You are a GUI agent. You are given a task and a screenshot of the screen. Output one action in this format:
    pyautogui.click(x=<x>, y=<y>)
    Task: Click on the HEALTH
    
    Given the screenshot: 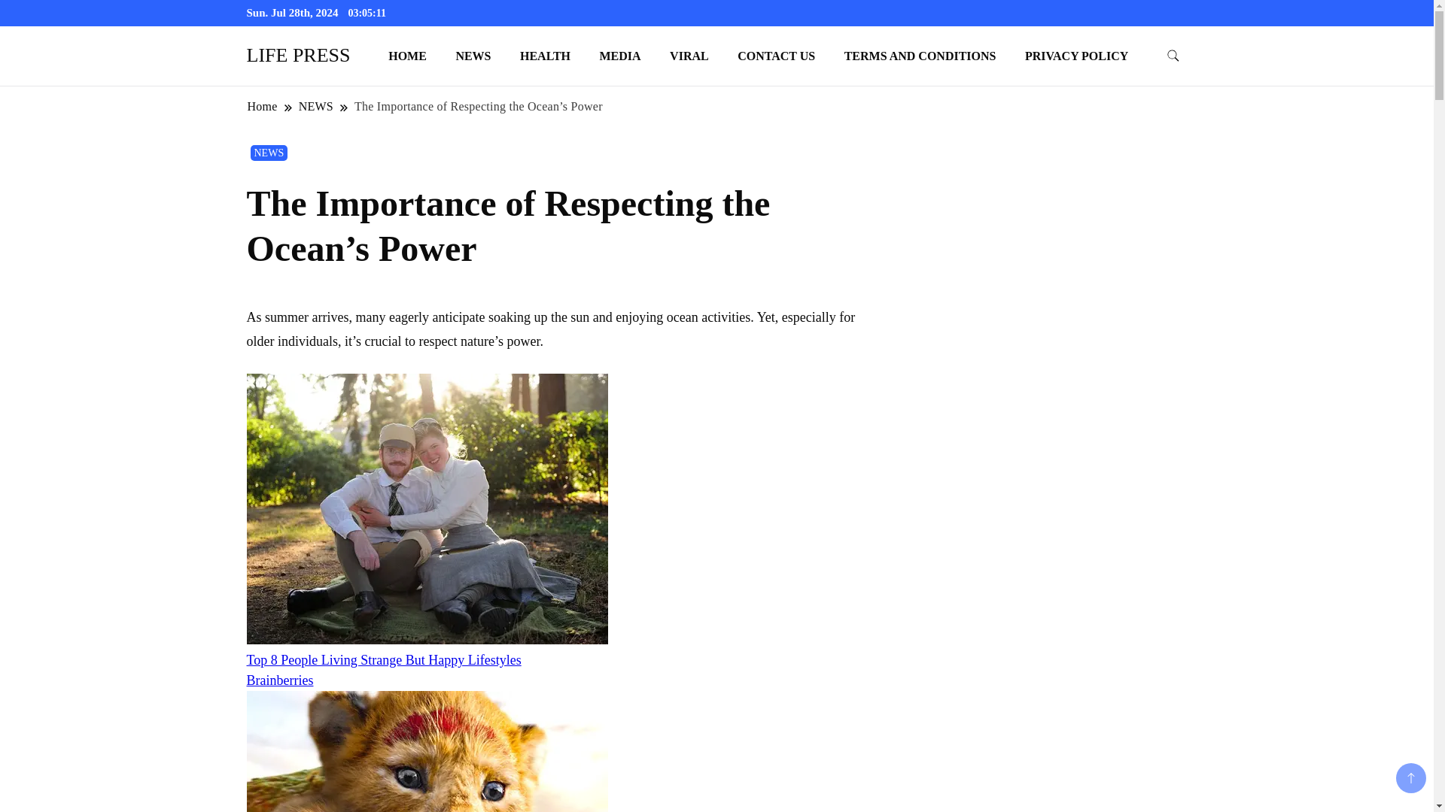 What is the action you would take?
    pyautogui.click(x=545, y=56)
    